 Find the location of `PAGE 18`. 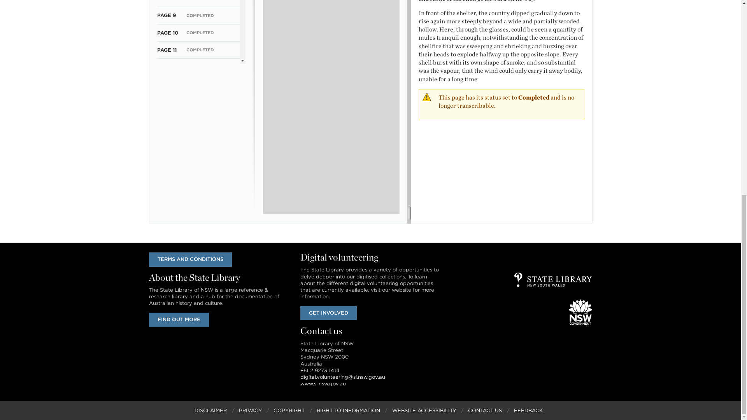

PAGE 18 is located at coordinates (167, 170).